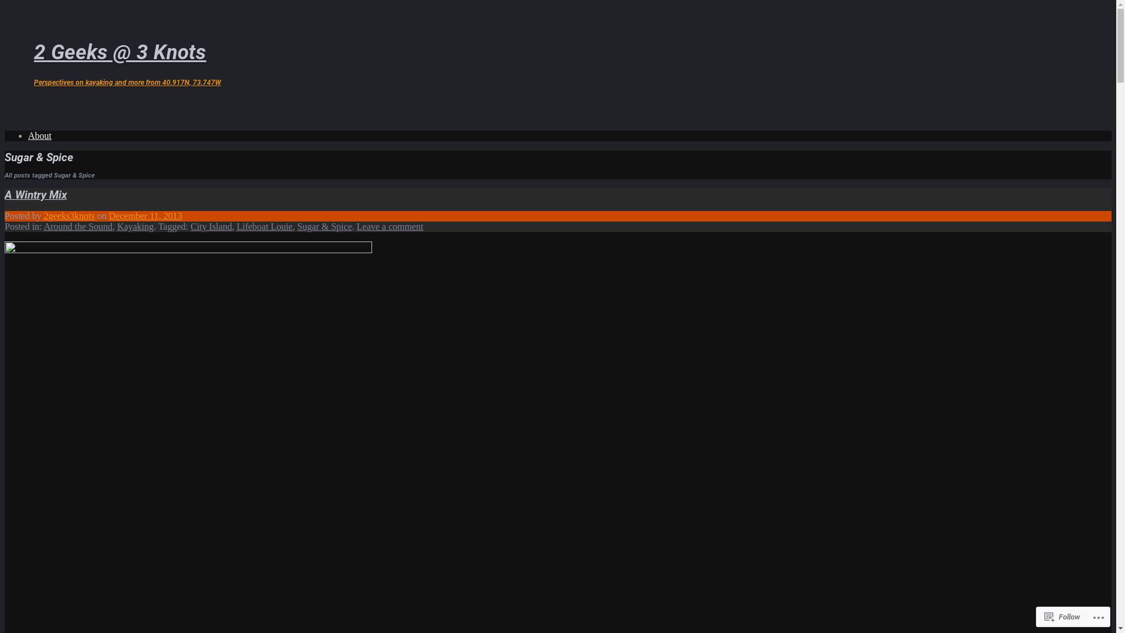 The image size is (1125, 633). I want to click on Kayaking, so click(135, 226).